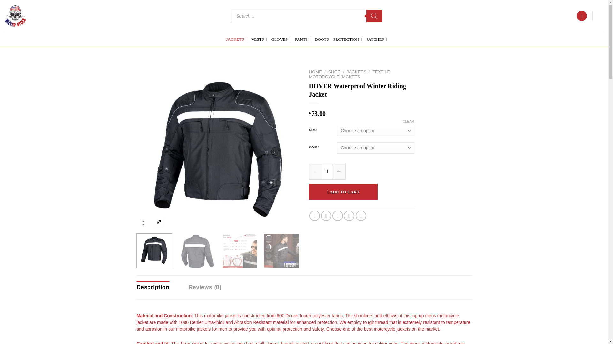  Describe the element at coordinates (361, 216) in the screenshot. I see `Share on LinkedIn` at that location.